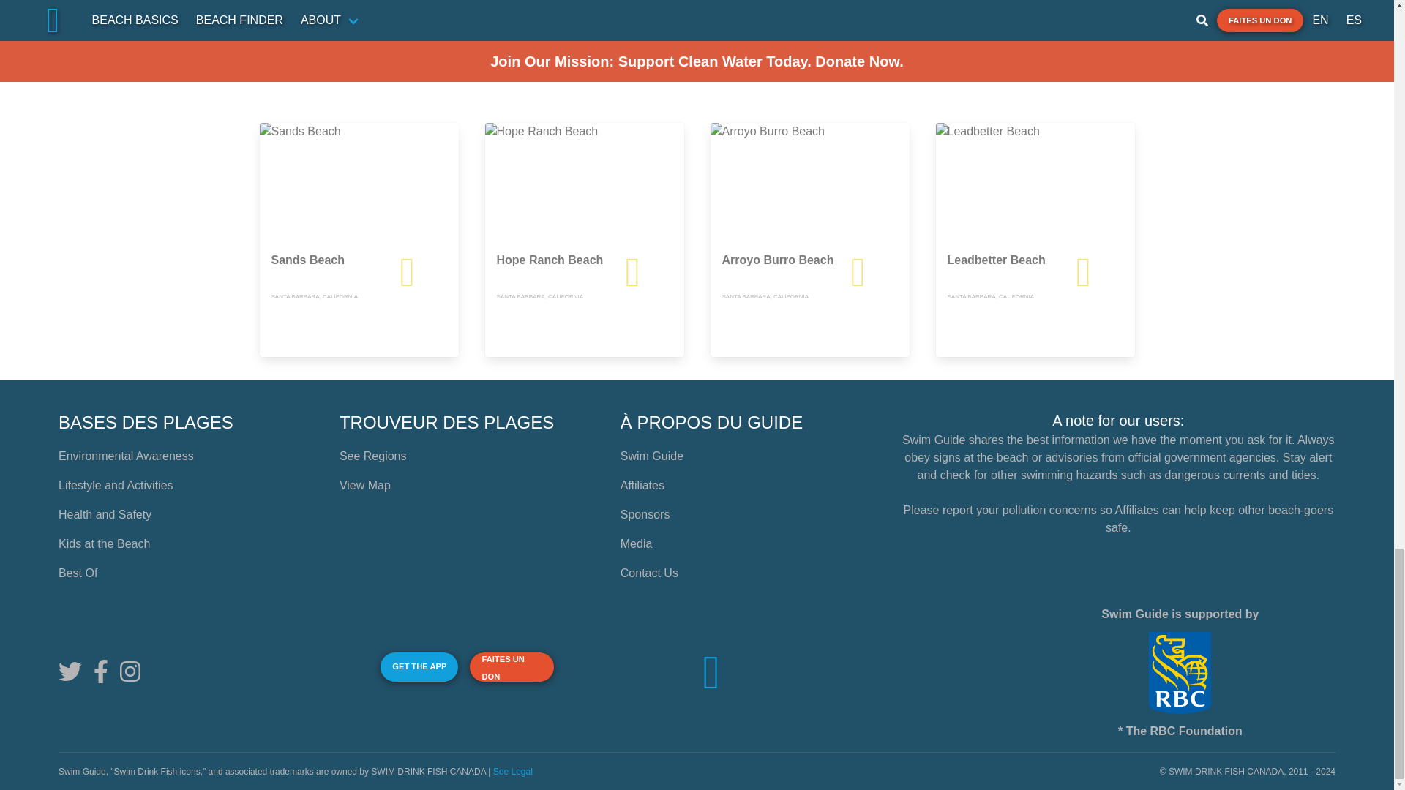 The image size is (1405, 790). Describe the element at coordinates (105, 514) in the screenshot. I see `Health and Safety` at that location.